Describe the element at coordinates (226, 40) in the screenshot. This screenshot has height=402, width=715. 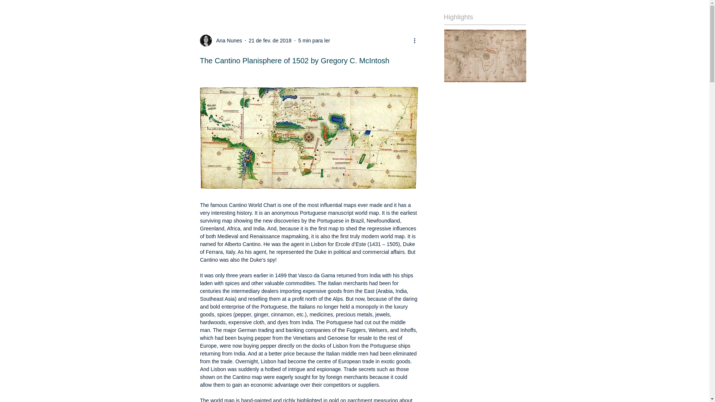
I see `Ana Nunes` at that location.